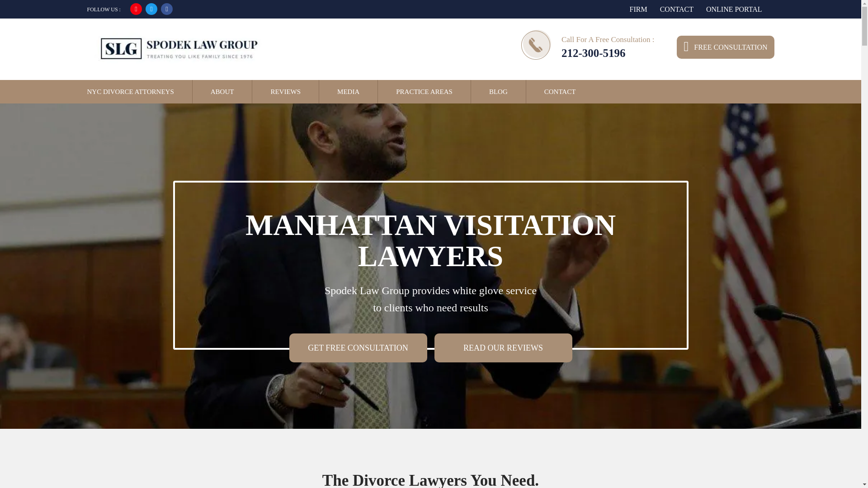  Describe the element at coordinates (130, 91) in the screenshot. I see `NYC DIVORCE ATTORNEYS` at that location.